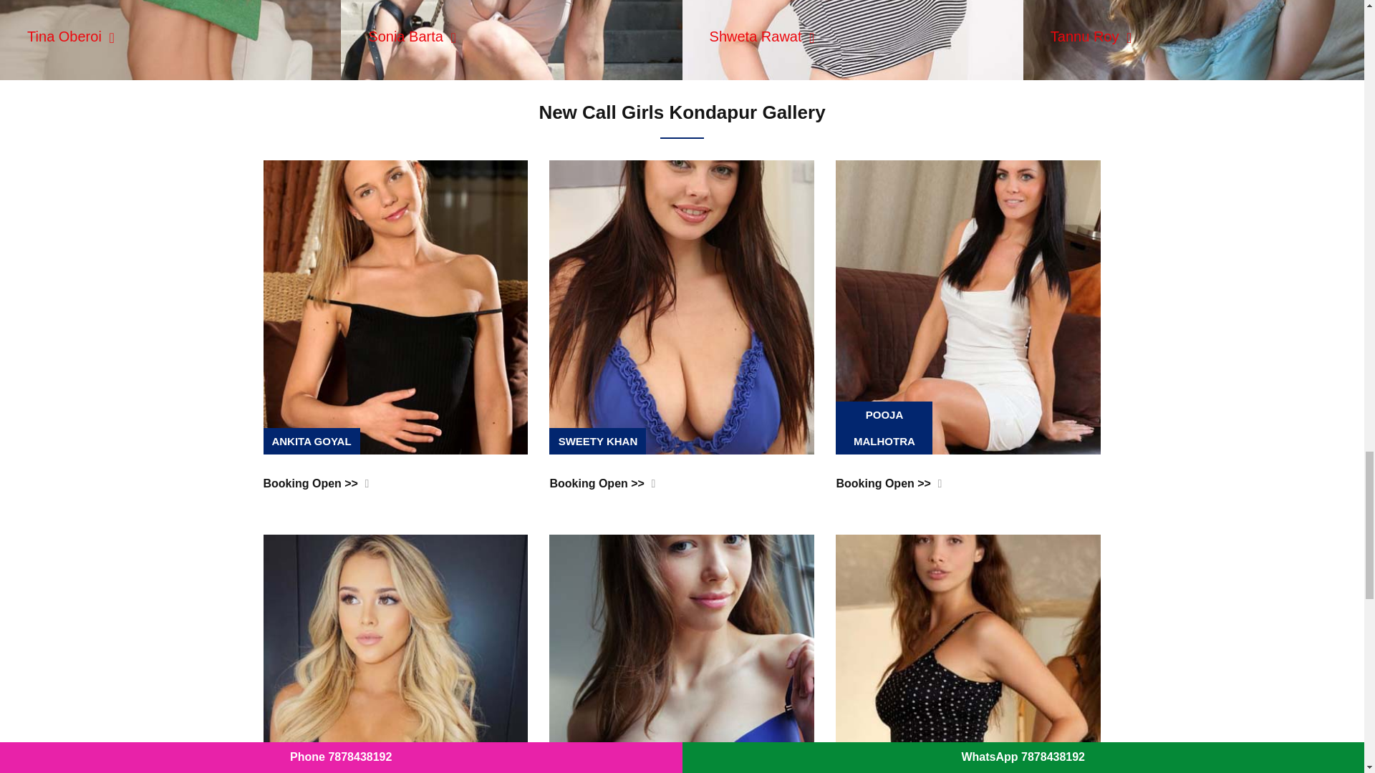 Image resolution: width=1375 pixels, height=773 pixels. Describe the element at coordinates (1091, 36) in the screenshot. I see `Tannu Roy` at that location.